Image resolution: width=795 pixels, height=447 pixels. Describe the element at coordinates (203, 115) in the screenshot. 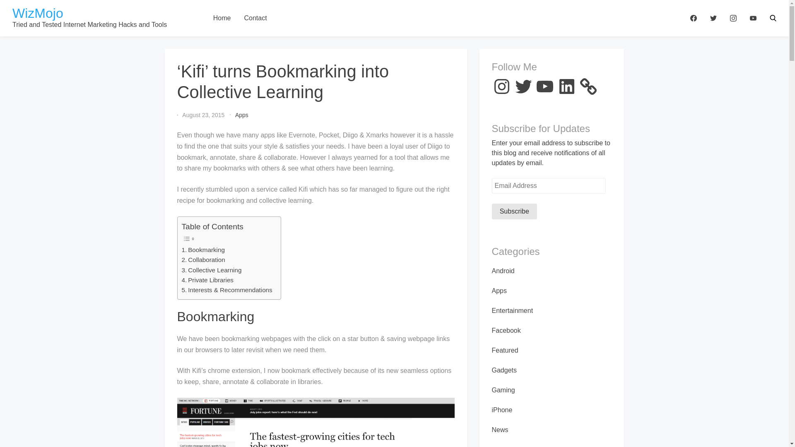

I see `August 23, 2015` at that location.